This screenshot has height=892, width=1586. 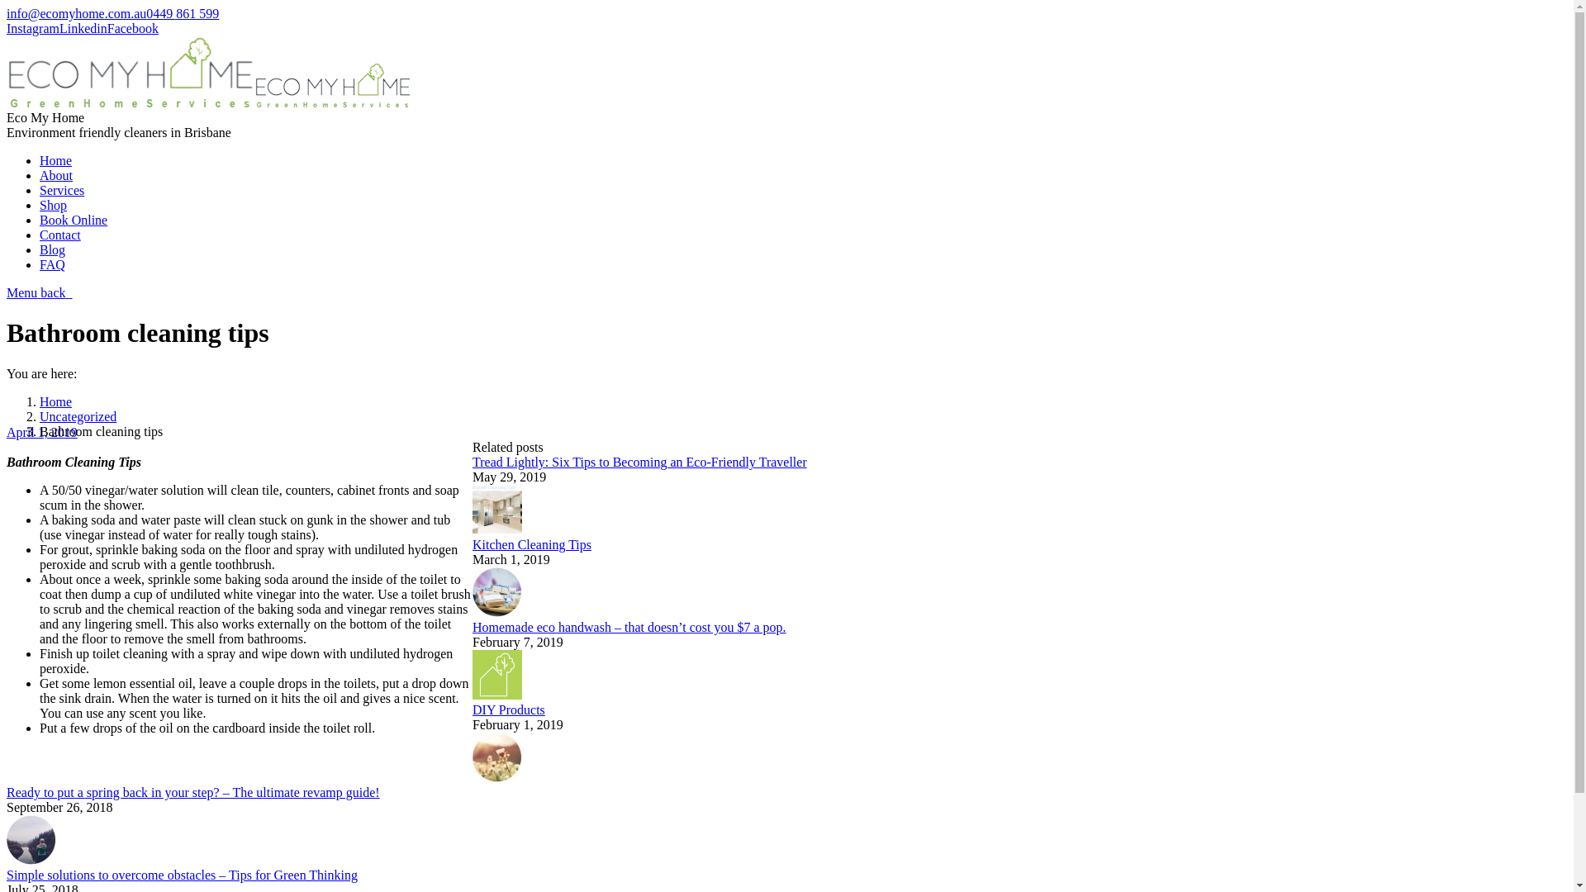 What do you see at coordinates (42, 433) in the screenshot?
I see `April 1, 2019` at bounding box center [42, 433].